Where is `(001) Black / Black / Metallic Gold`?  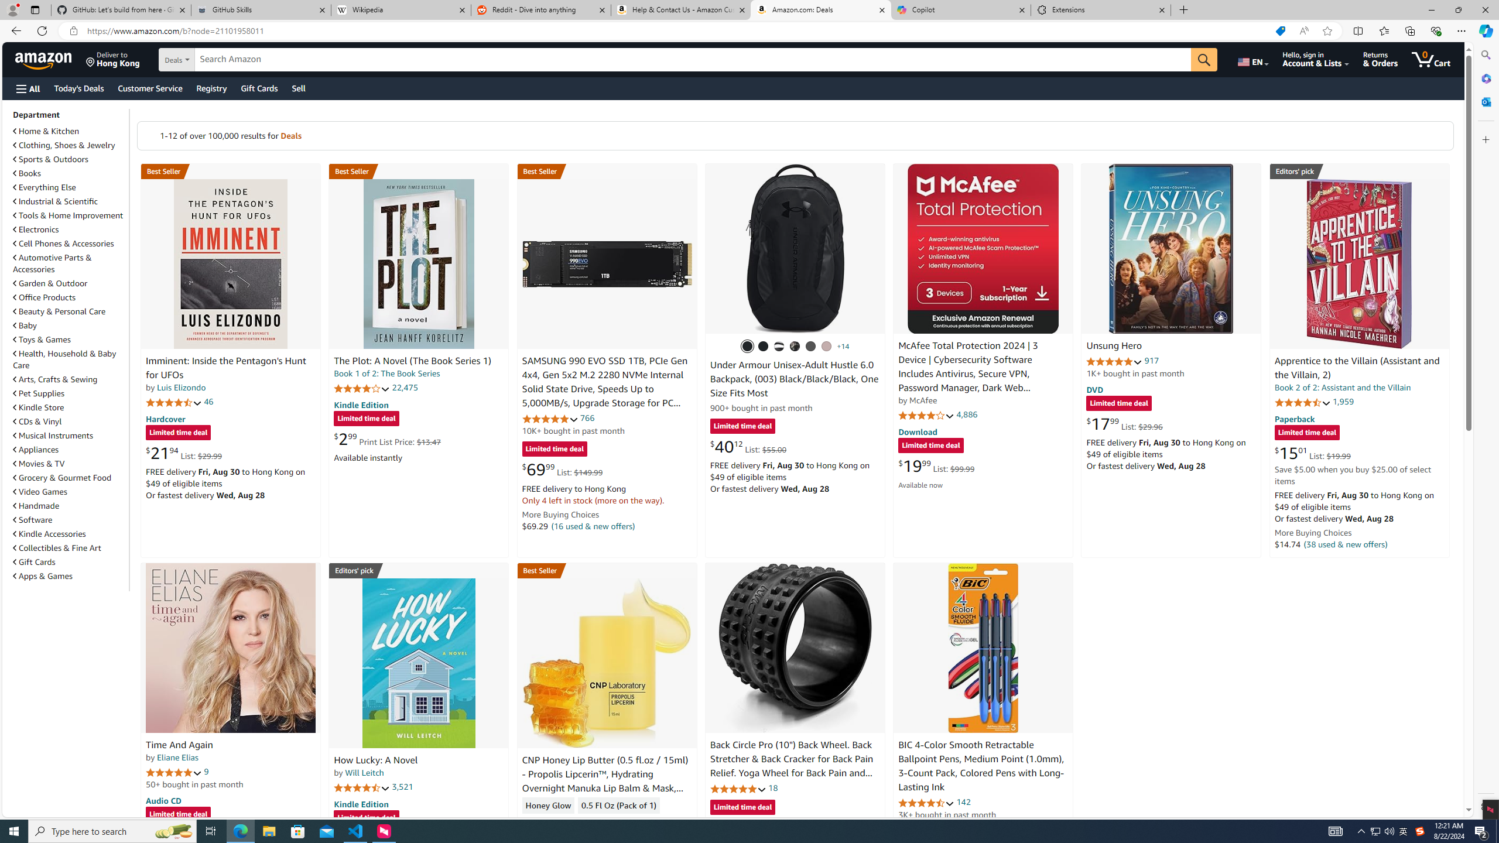
(001) Black / Black / Metallic Gold is located at coordinates (764, 347).